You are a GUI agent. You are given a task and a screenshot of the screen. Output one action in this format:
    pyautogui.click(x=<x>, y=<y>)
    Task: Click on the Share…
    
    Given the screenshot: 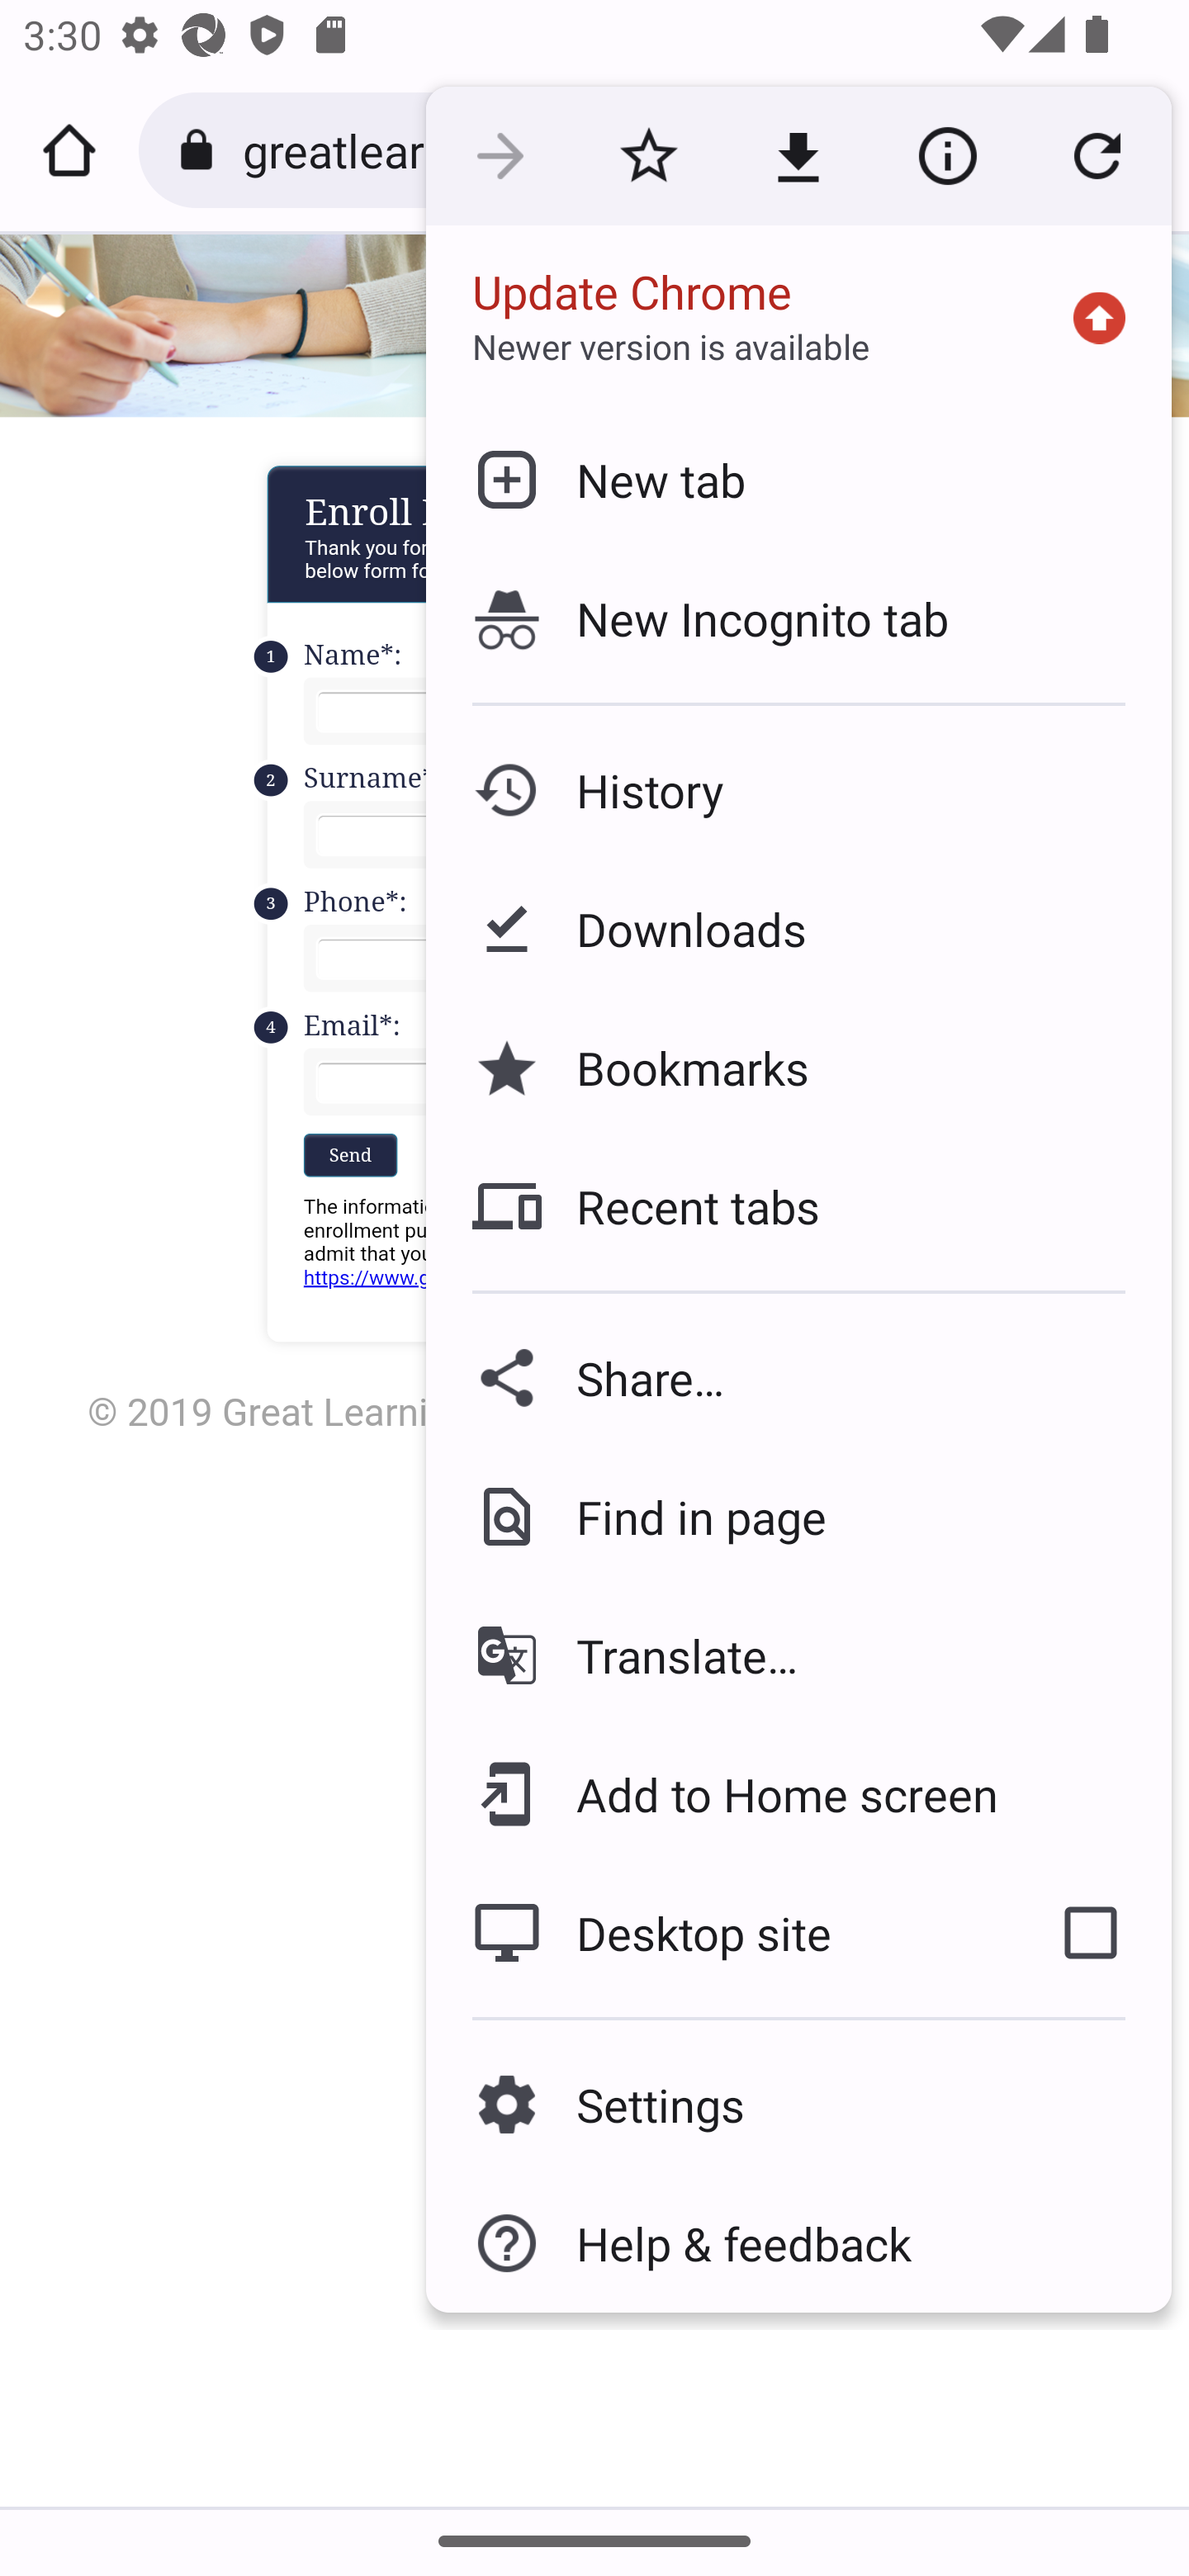 What is the action you would take?
    pyautogui.click(x=798, y=1377)
    